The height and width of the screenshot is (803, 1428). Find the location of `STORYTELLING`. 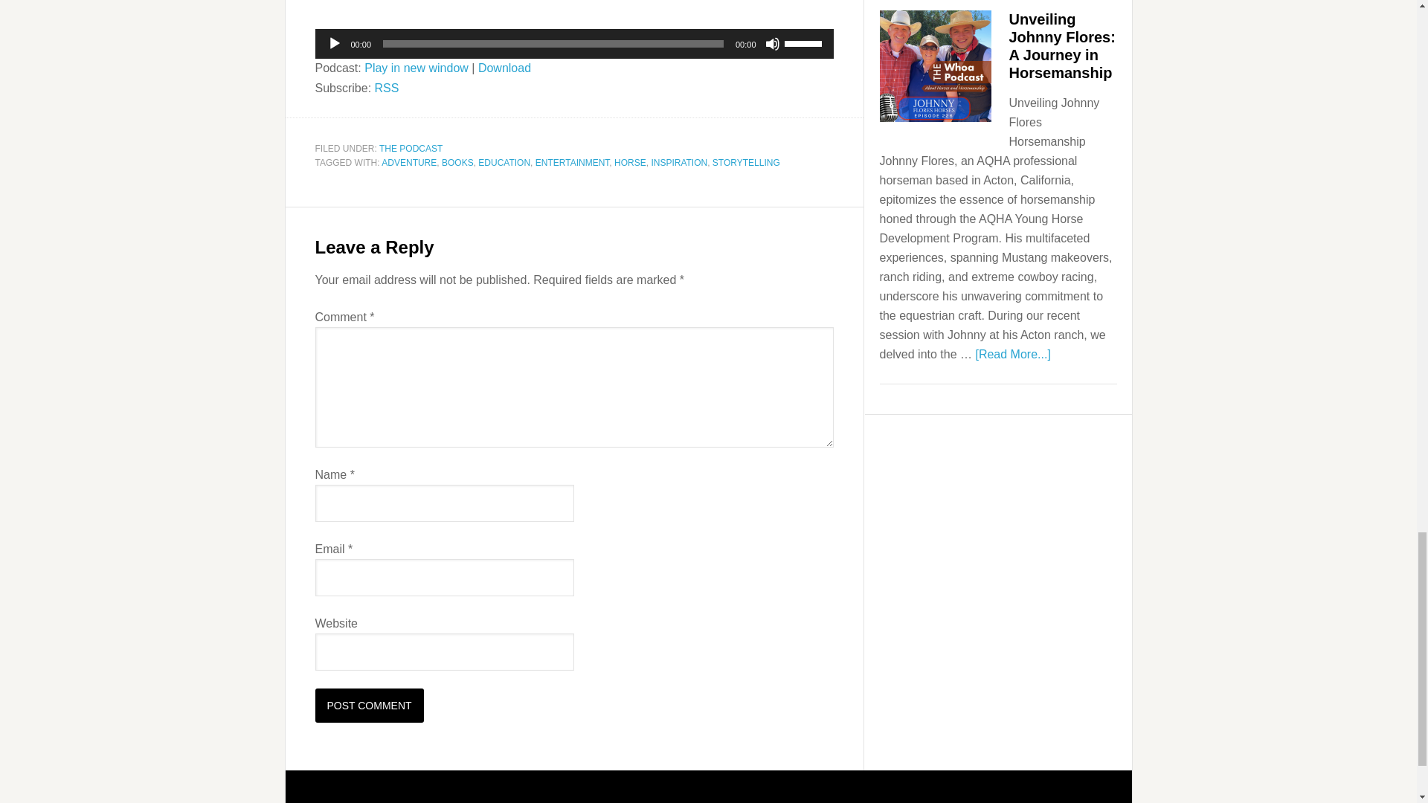

STORYTELLING is located at coordinates (746, 162).